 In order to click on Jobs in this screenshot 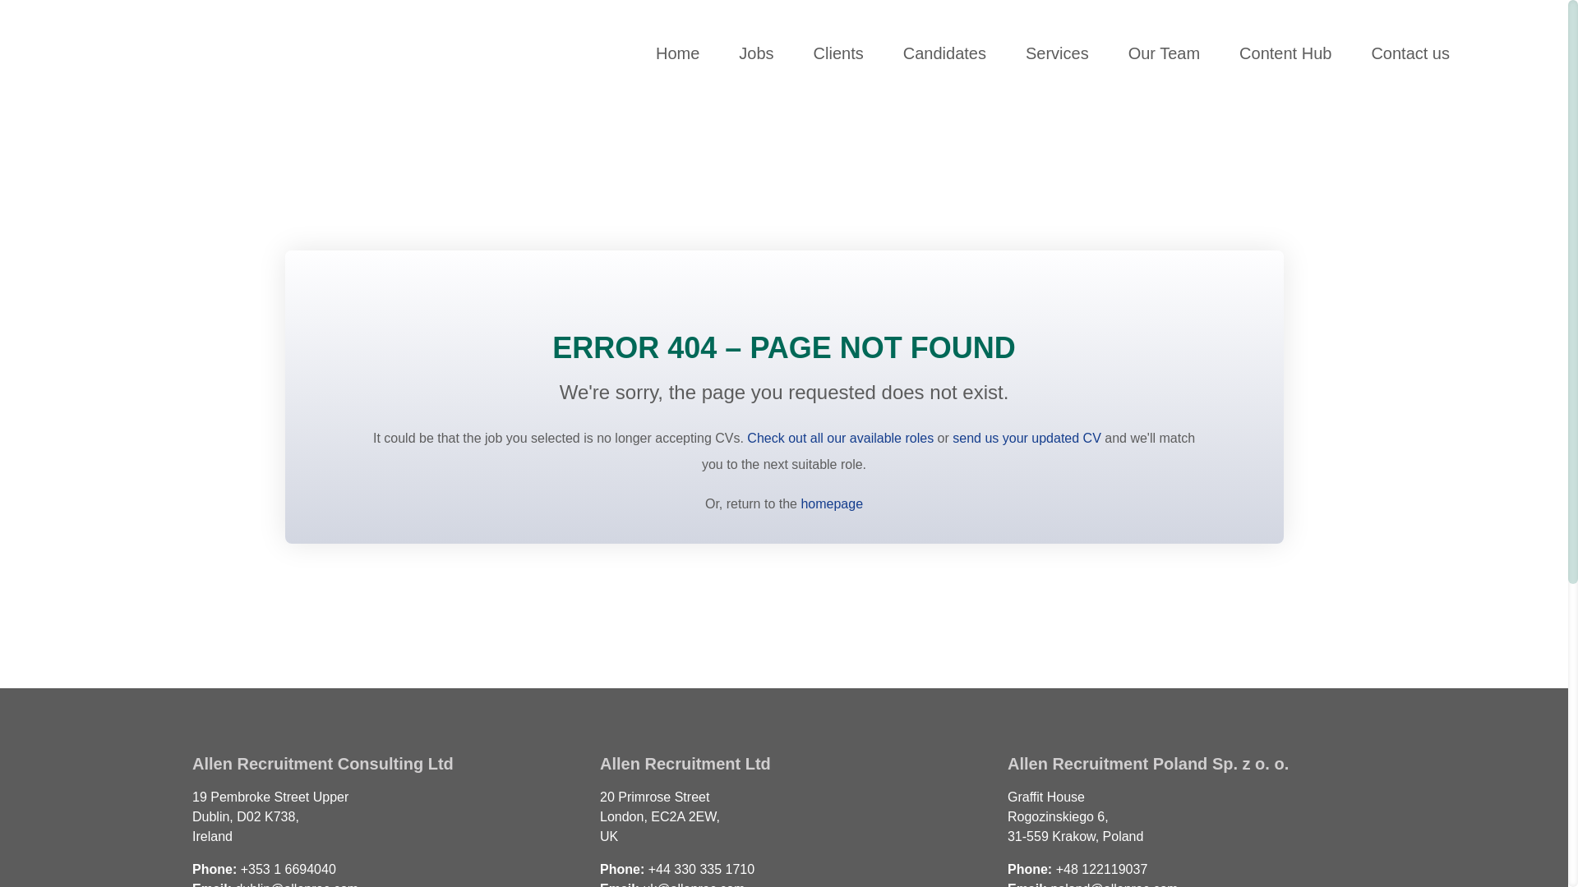, I will do `click(755, 53)`.